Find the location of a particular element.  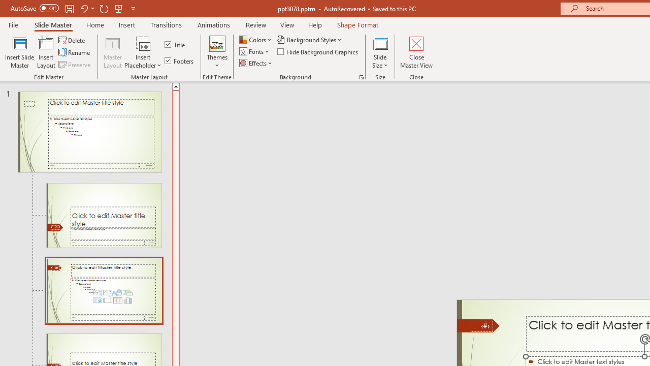

Colors is located at coordinates (256, 40).